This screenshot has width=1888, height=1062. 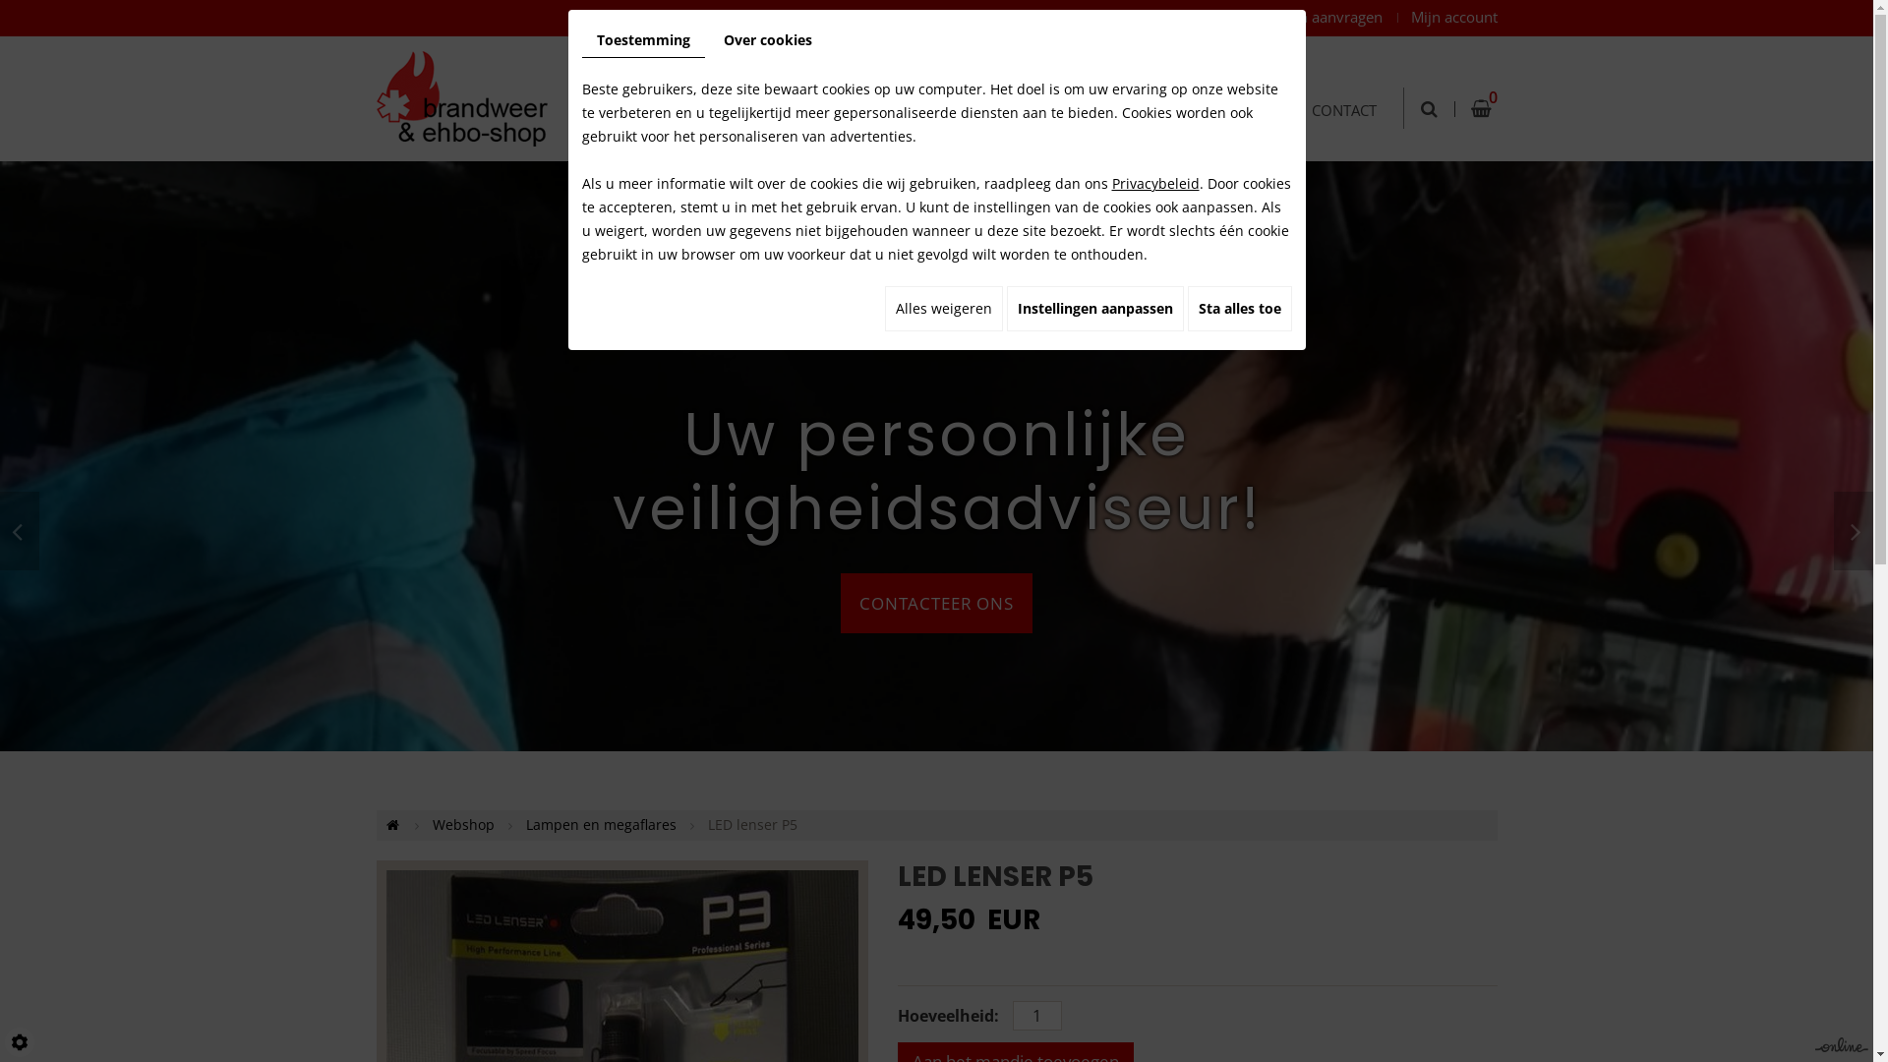 I want to click on Lampen en megaflares, so click(x=600, y=824).